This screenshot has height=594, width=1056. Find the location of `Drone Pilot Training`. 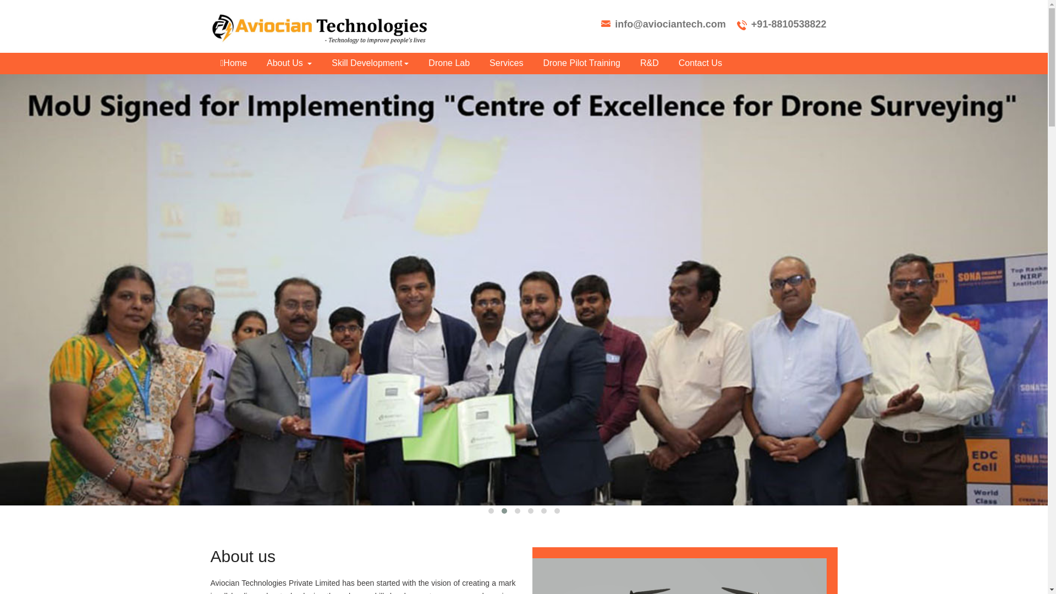

Drone Pilot Training is located at coordinates (582, 63).